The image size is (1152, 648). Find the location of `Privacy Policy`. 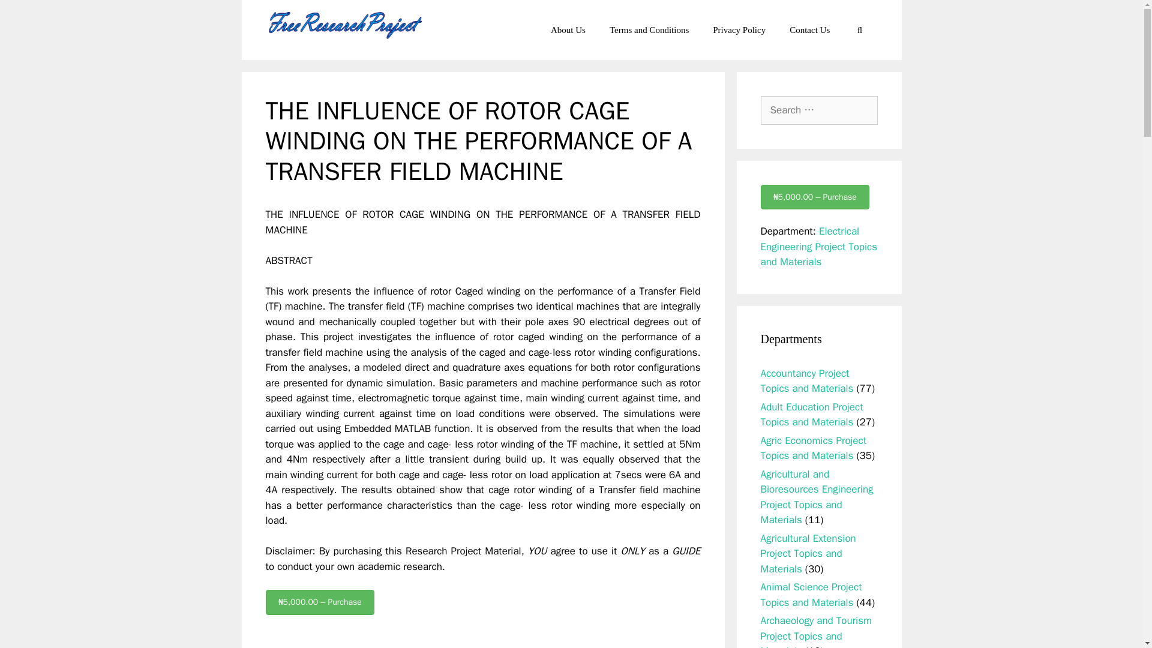

Privacy Policy is located at coordinates (739, 30).